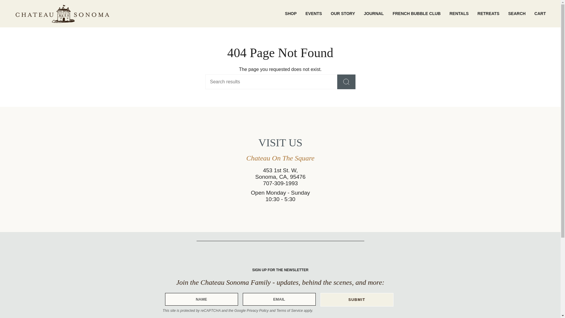 This screenshot has width=565, height=318. I want to click on FRENCH BUBBLE CLUB, so click(417, 14).